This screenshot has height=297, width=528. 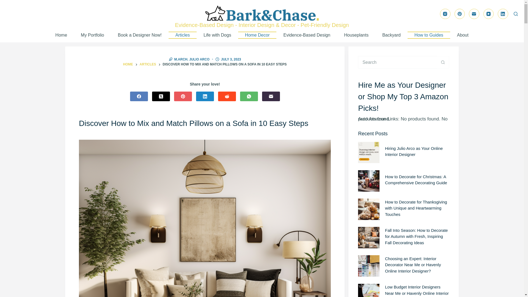 What do you see at coordinates (182, 35) in the screenshot?
I see `Articles` at bounding box center [182, 35].